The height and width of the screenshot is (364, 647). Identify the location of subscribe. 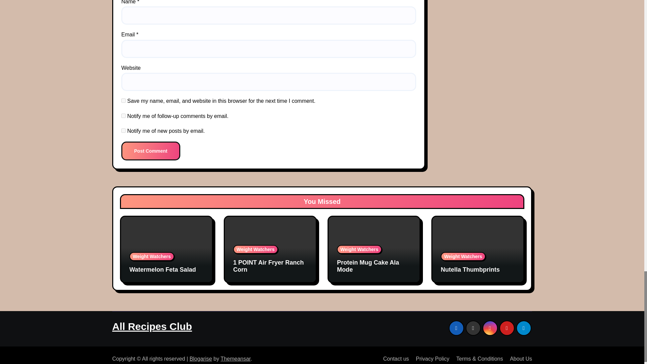
(123, 131).